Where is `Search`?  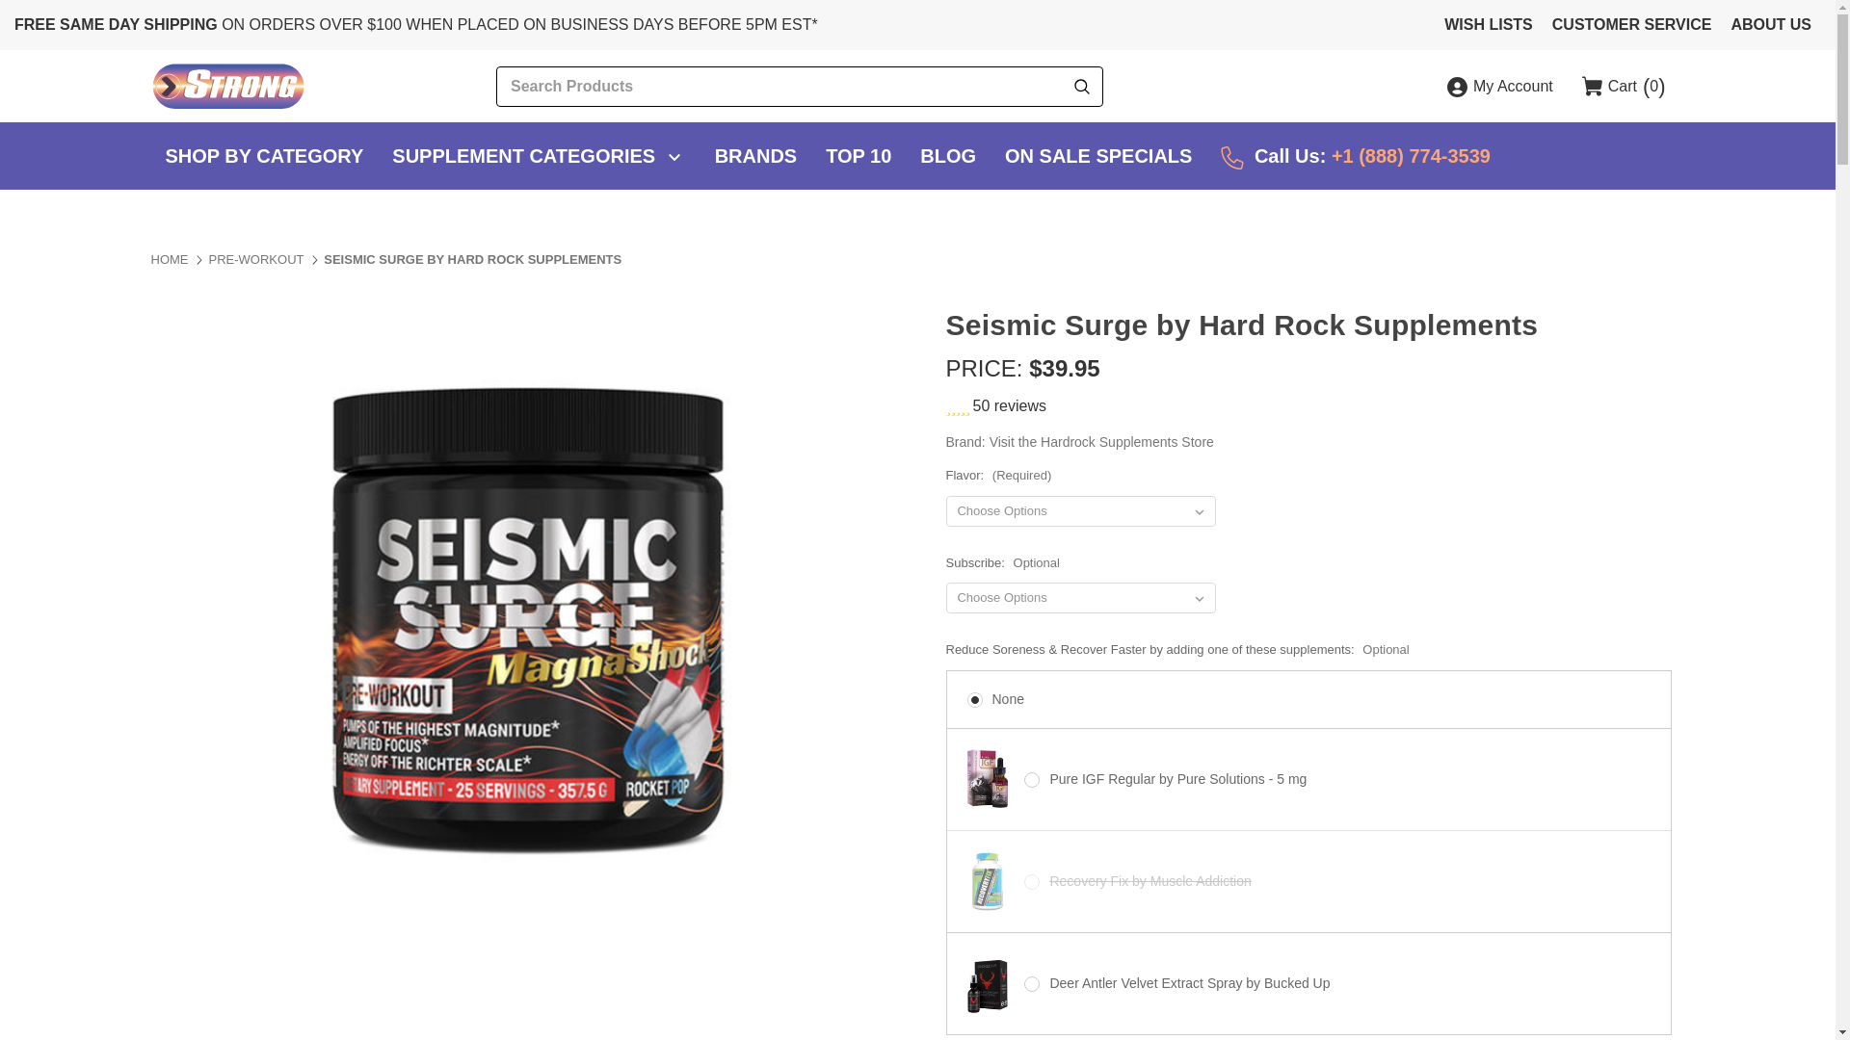
Search is located at coordinates (1081, 87).